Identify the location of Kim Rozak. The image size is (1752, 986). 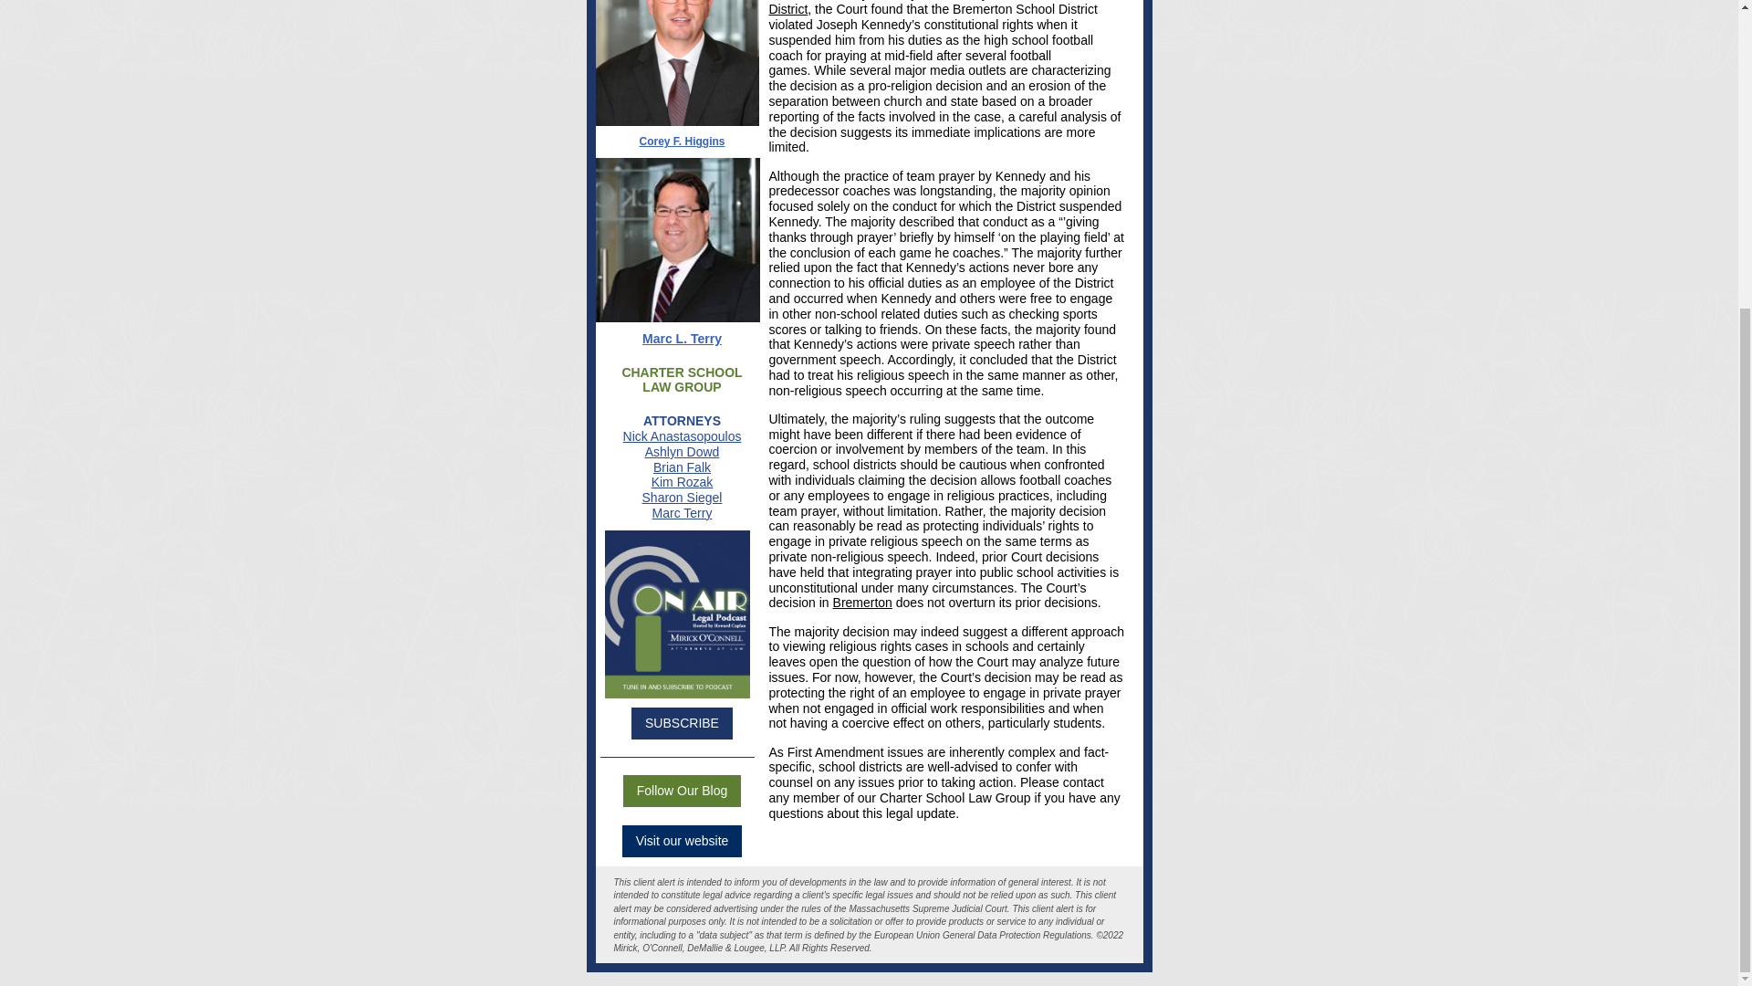
(683, 481).